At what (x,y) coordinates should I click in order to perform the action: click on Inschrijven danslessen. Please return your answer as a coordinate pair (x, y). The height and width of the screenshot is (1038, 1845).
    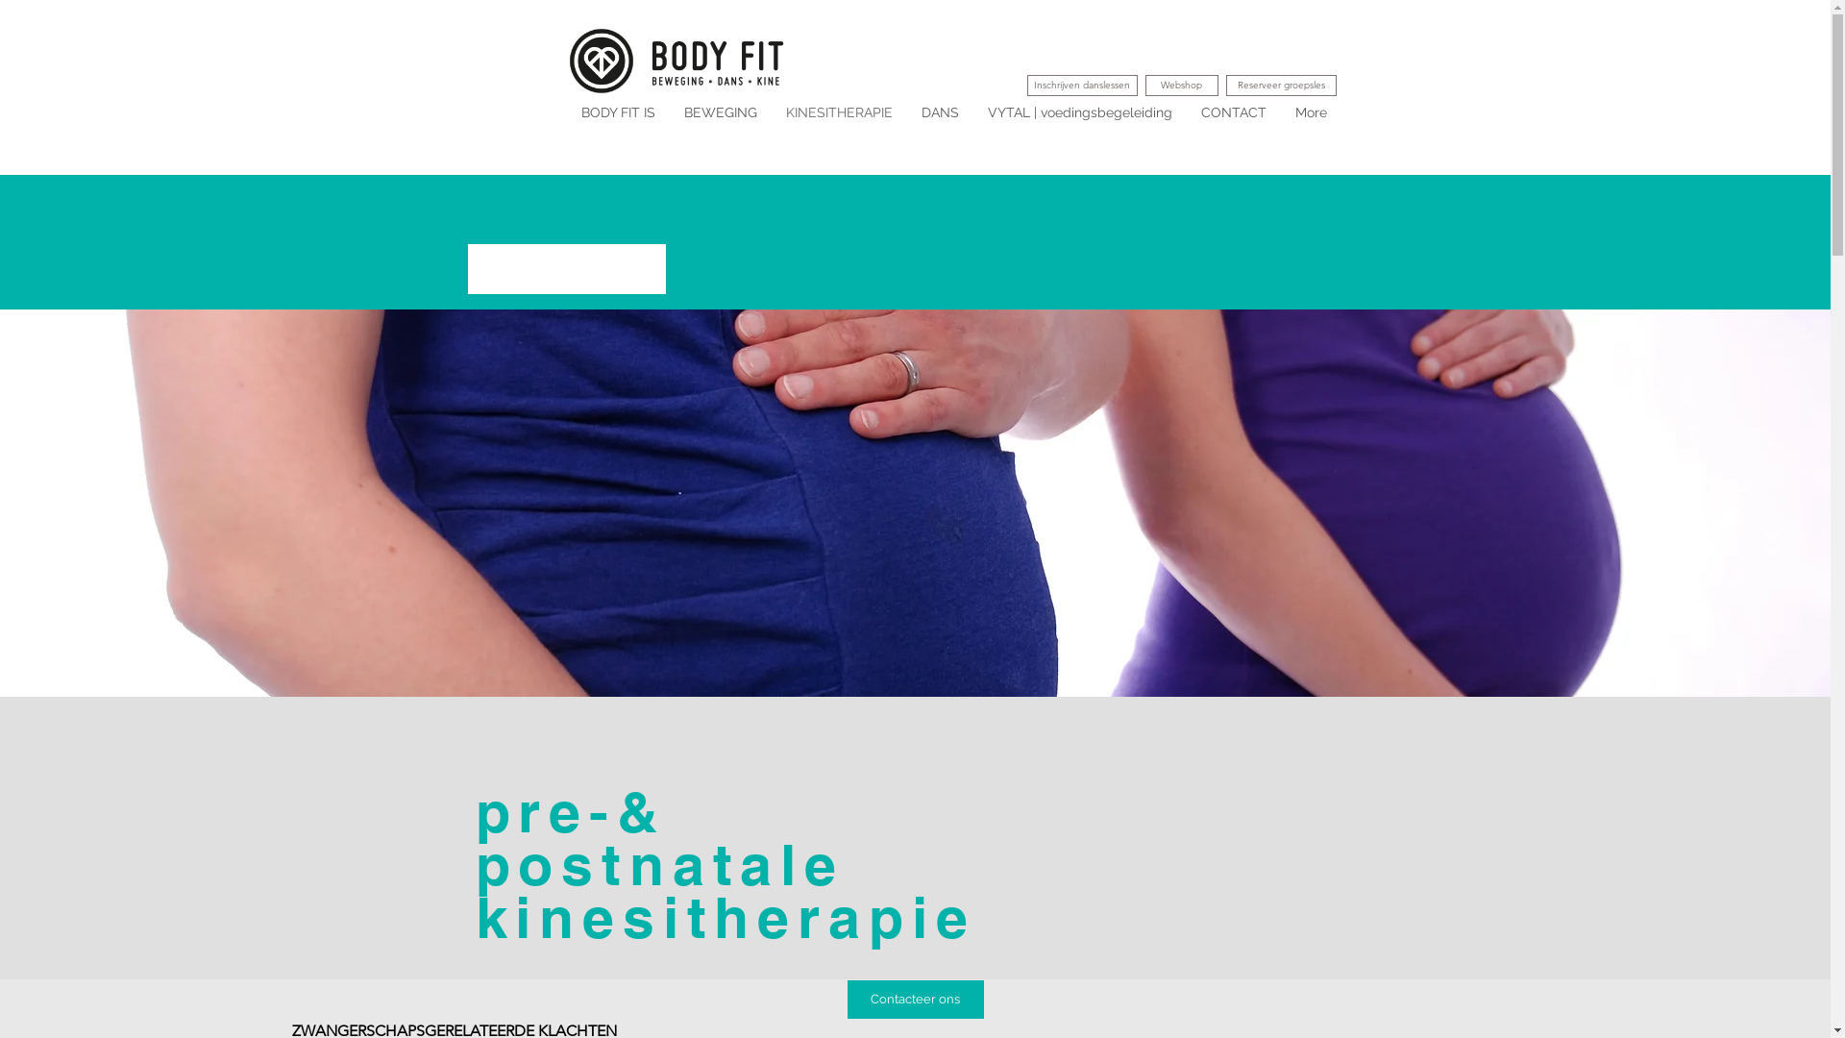
    Looking at the image, I should click on (1082, 85).